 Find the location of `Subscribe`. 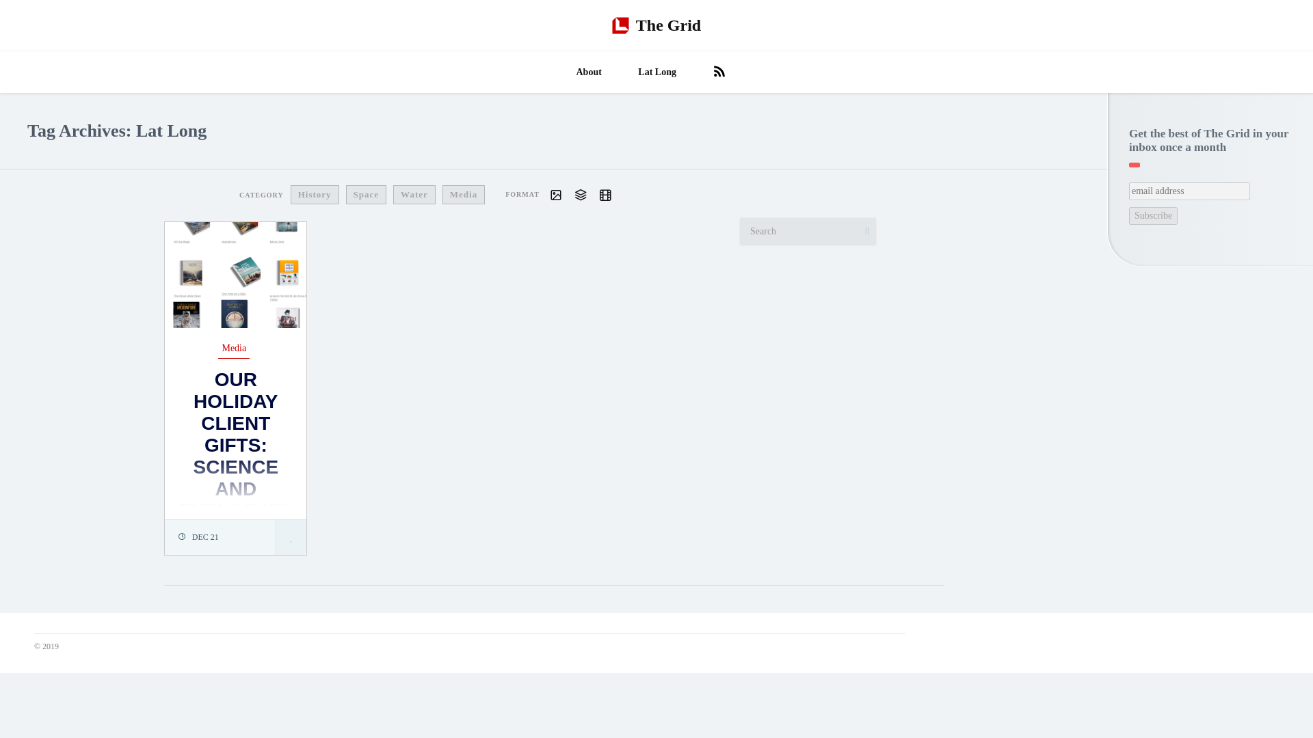

Subscribe is located at coordinates (1153, 216).